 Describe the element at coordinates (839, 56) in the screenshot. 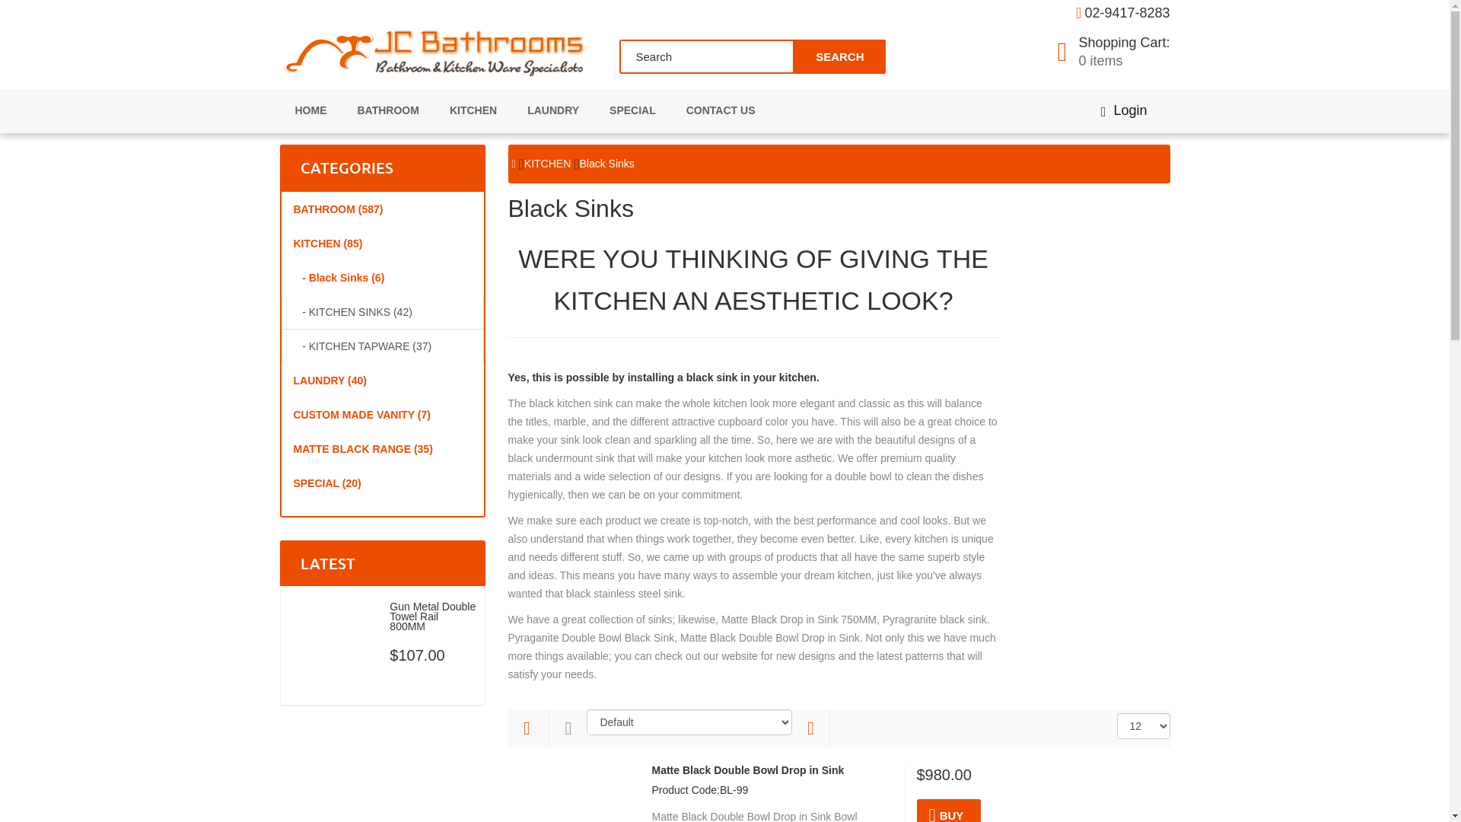

I see `SEARCH` at that location.